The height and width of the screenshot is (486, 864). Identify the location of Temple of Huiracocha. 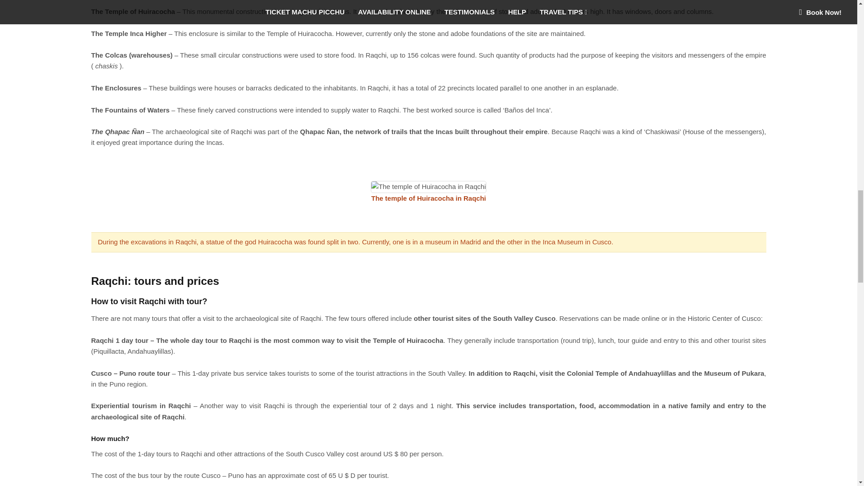
(428, 186).